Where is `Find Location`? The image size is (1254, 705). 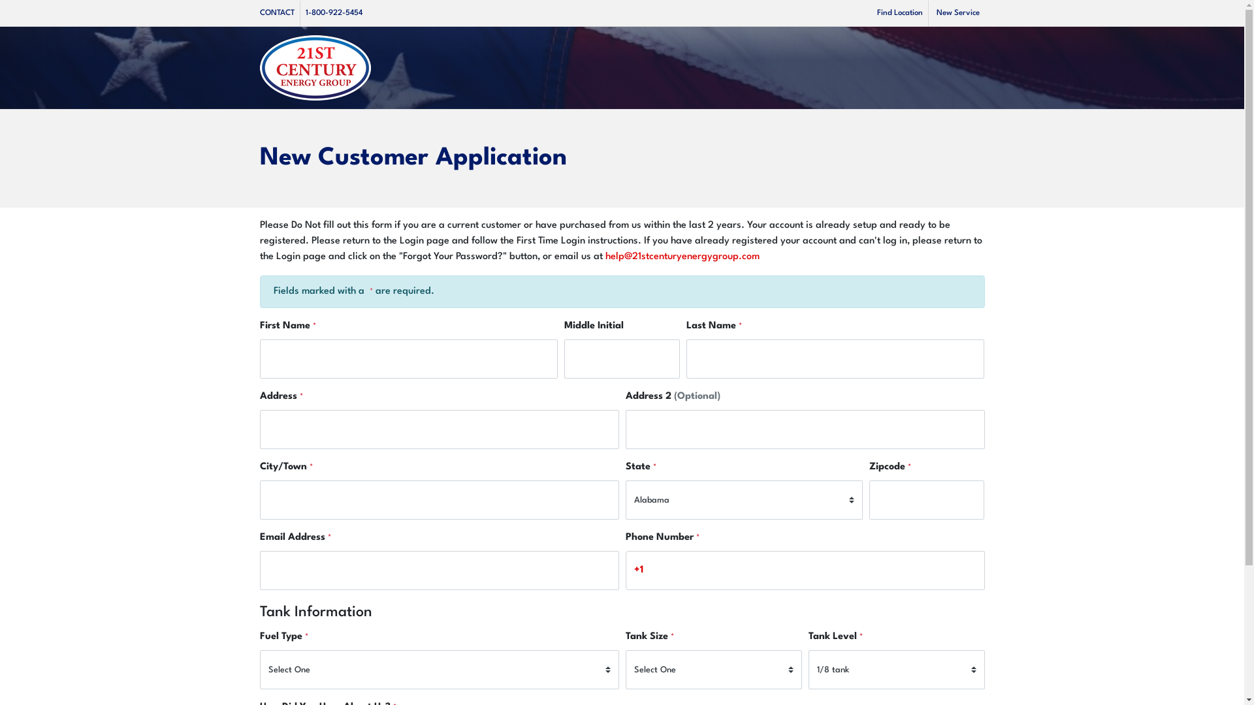 Find Location is located at coordinates (902, 13).